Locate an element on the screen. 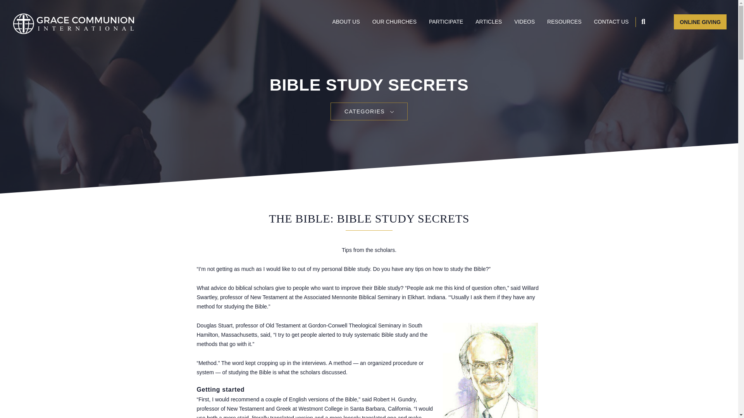 Image resolution: width=744 pixels, height=418 pixels. VIDEOS is located at coordinates (524, 21).